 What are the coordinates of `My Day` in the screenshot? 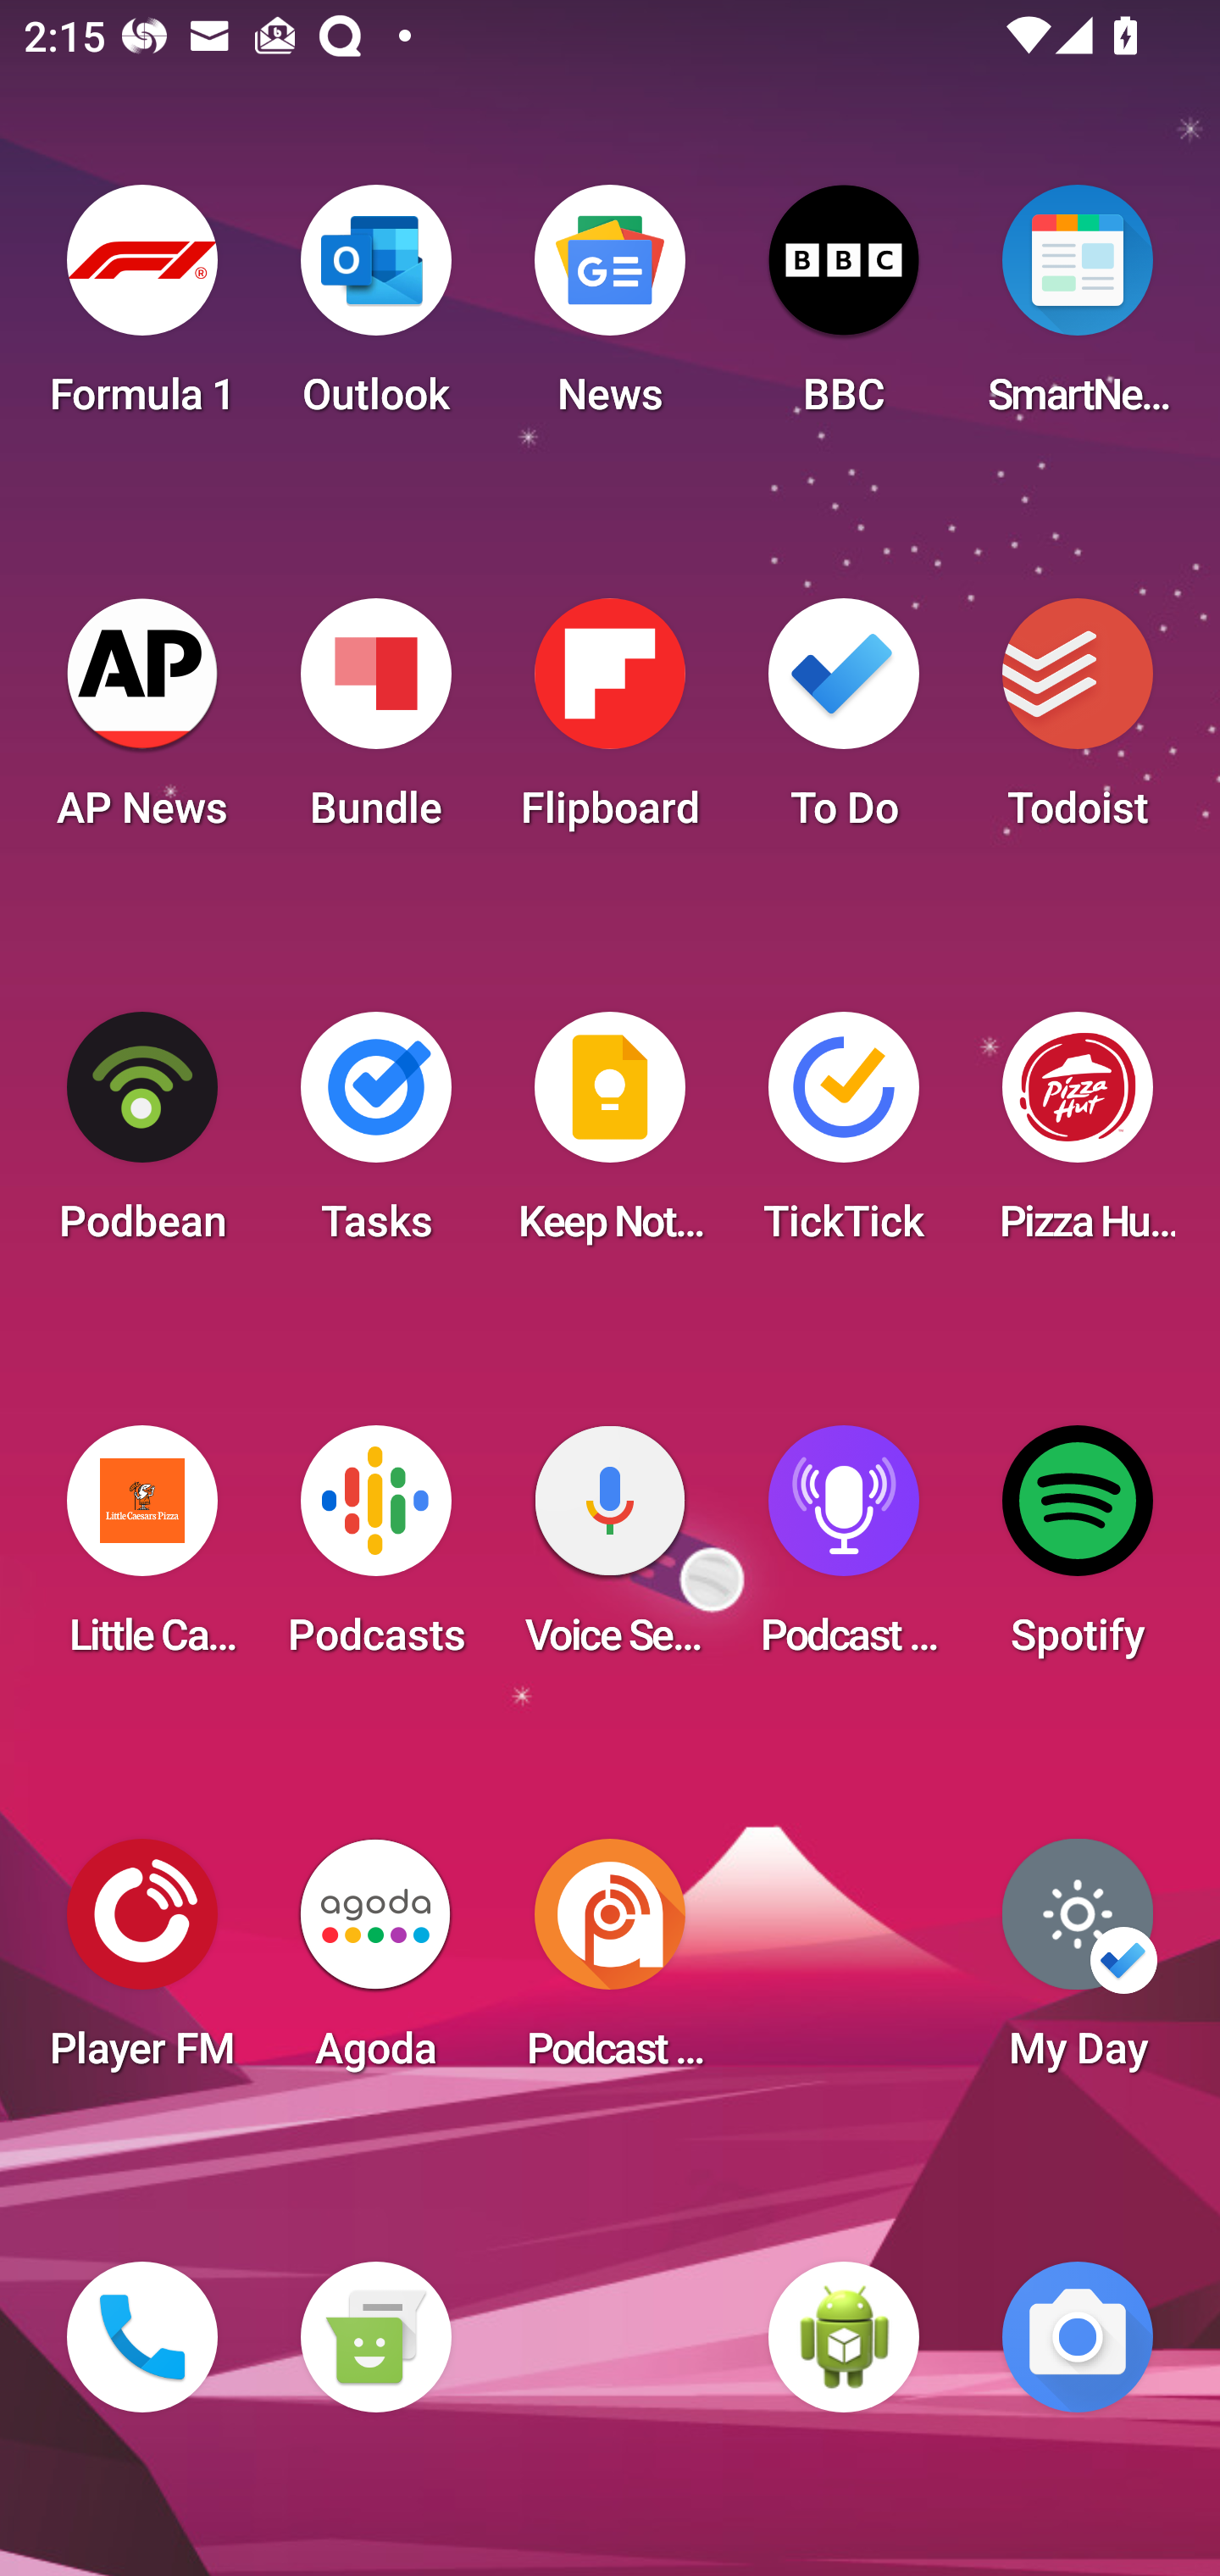 It's located at (1078, 1964).